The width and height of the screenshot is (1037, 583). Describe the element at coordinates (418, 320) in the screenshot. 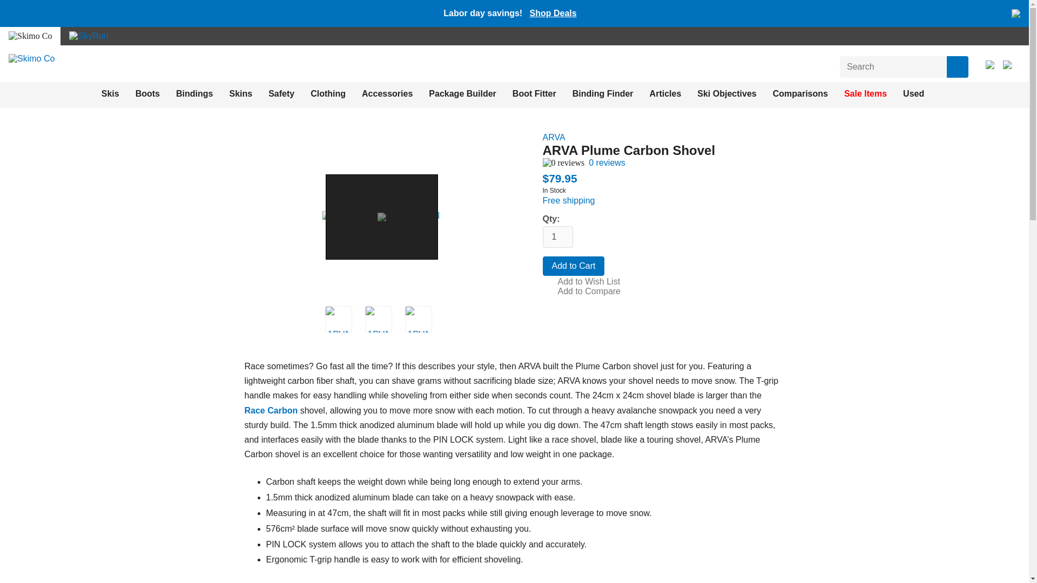

I see `ARVA Plume Carbon Shovel` at that location.